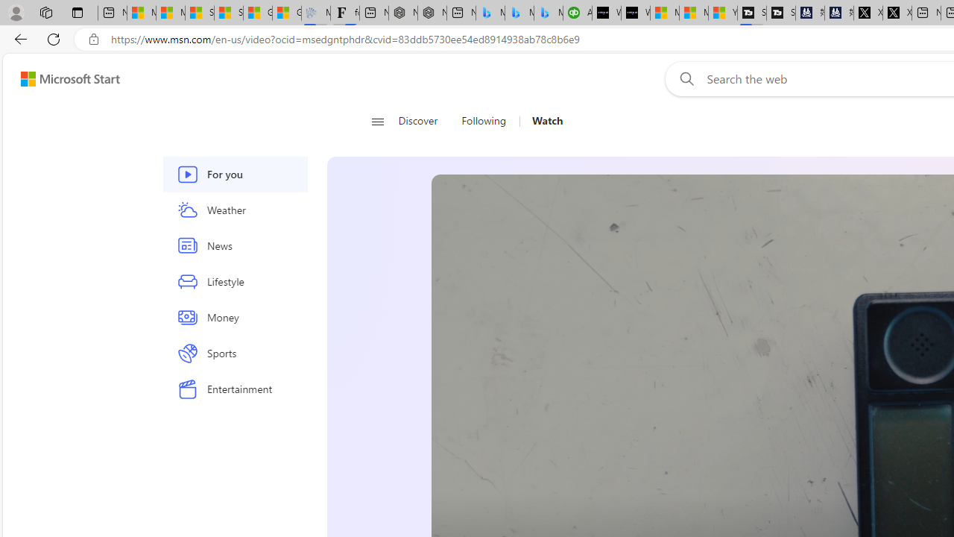 The width and height of the screenshot is (954, 537). Describe the element at coordinates (377, 121) in the screenshot. I see `Class: button-glyph` at that location.